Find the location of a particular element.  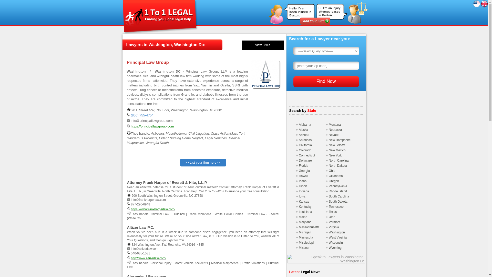

Ohio is located at coordinates (332, 171).